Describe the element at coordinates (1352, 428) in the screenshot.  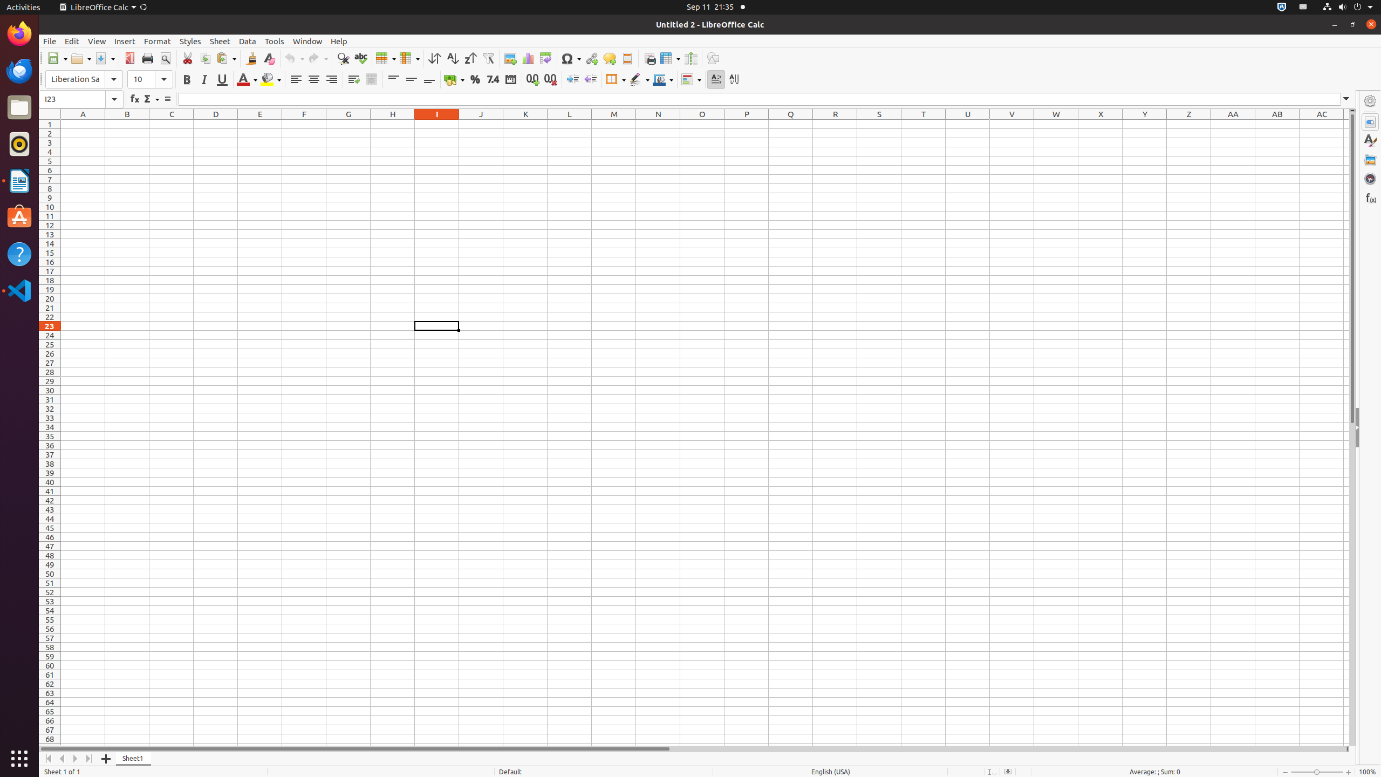
I see `Vertical scroll bar` at that location.